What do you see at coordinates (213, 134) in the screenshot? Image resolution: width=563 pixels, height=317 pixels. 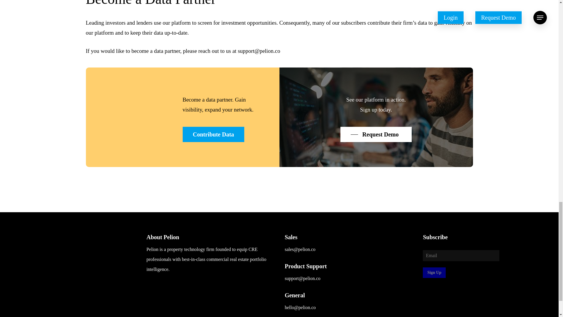 I see `Contribute Data` at bounding box center [213, 134].